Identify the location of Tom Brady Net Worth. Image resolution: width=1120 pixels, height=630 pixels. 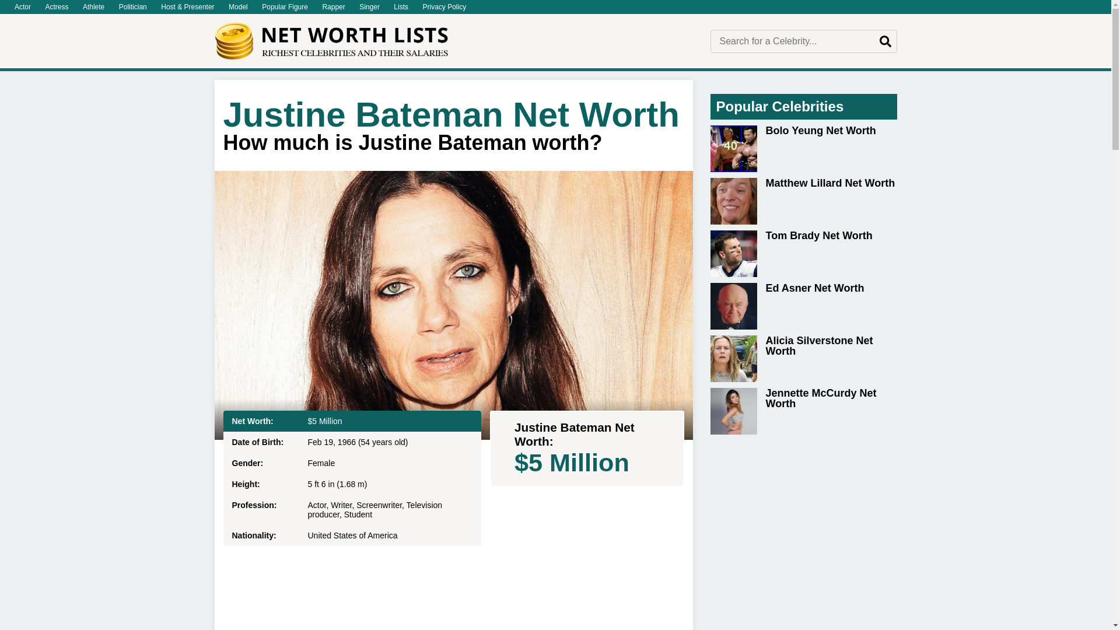
(803, 254).